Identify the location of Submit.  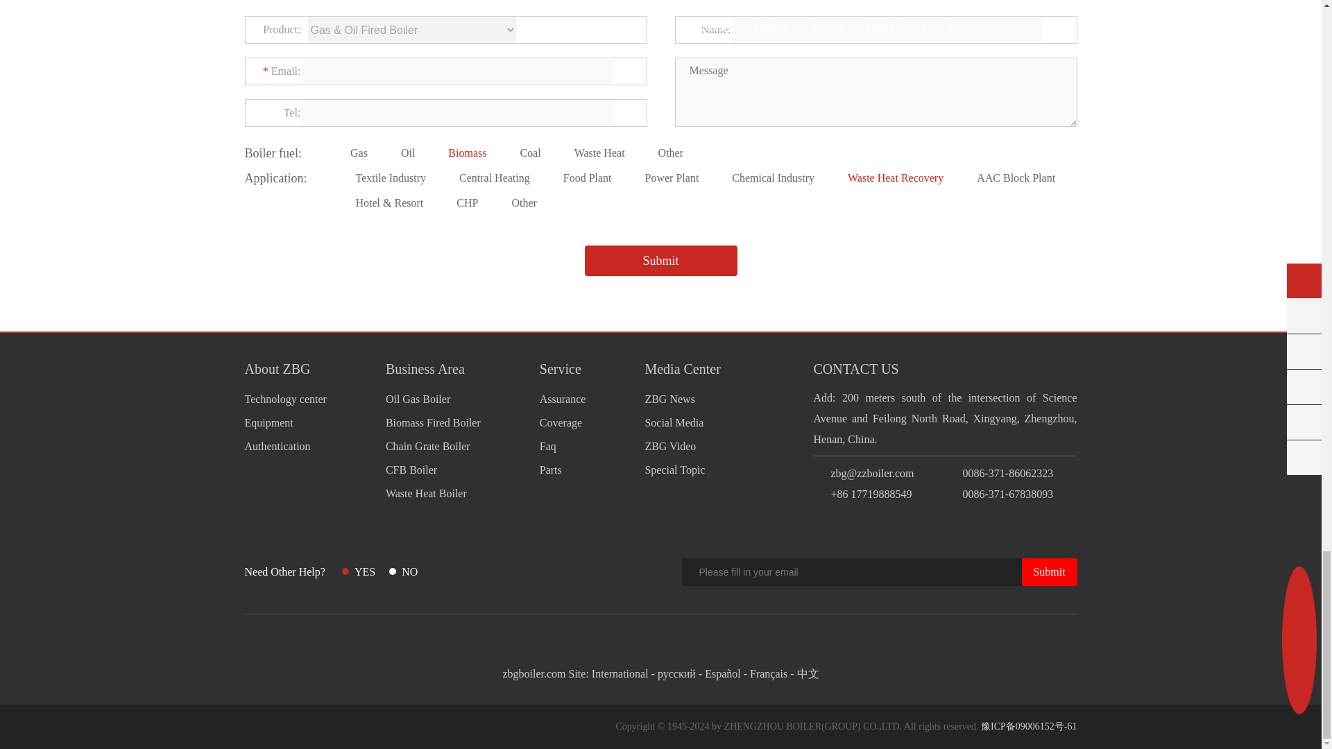
(660, 261).